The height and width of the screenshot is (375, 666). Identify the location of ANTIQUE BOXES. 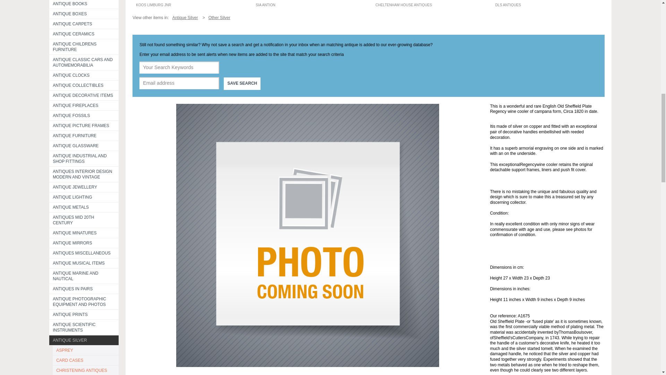
(84, 14).